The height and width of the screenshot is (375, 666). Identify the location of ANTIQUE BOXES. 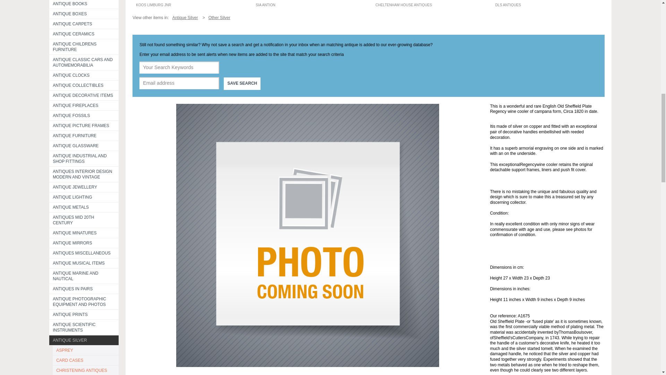
(84, 14).